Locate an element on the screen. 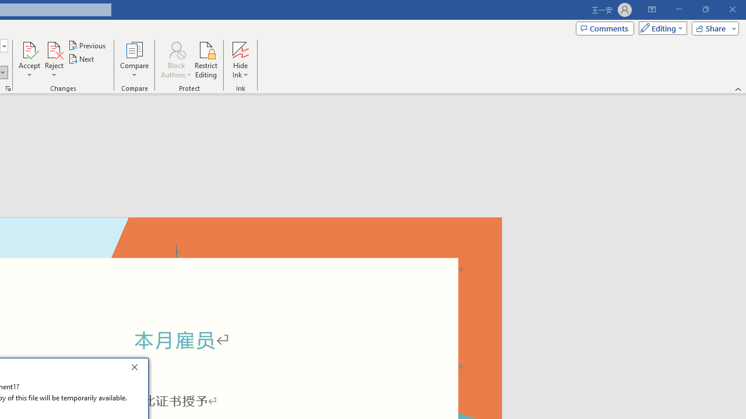 This screenshot has height=419, width=746. Accept and Move to Next is located at coordinates (29, 49).